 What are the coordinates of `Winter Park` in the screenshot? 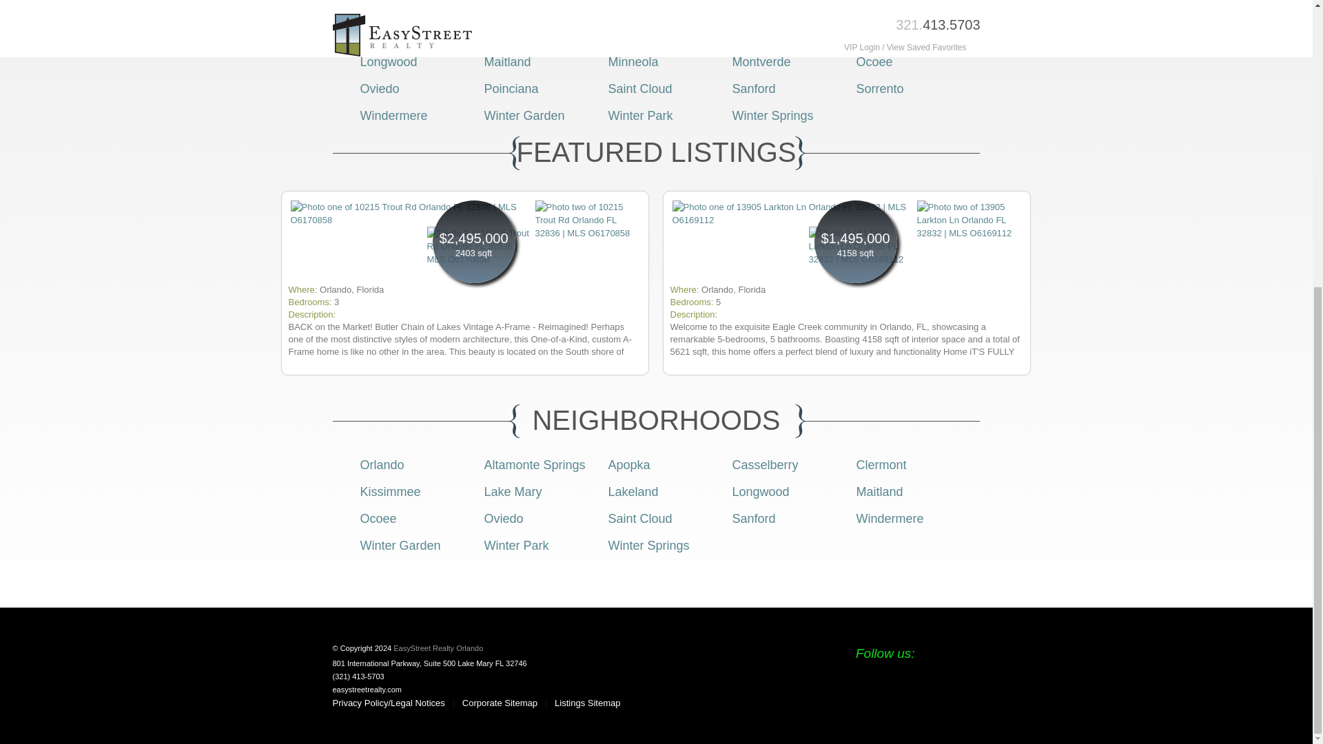 It's located at (639, 116).